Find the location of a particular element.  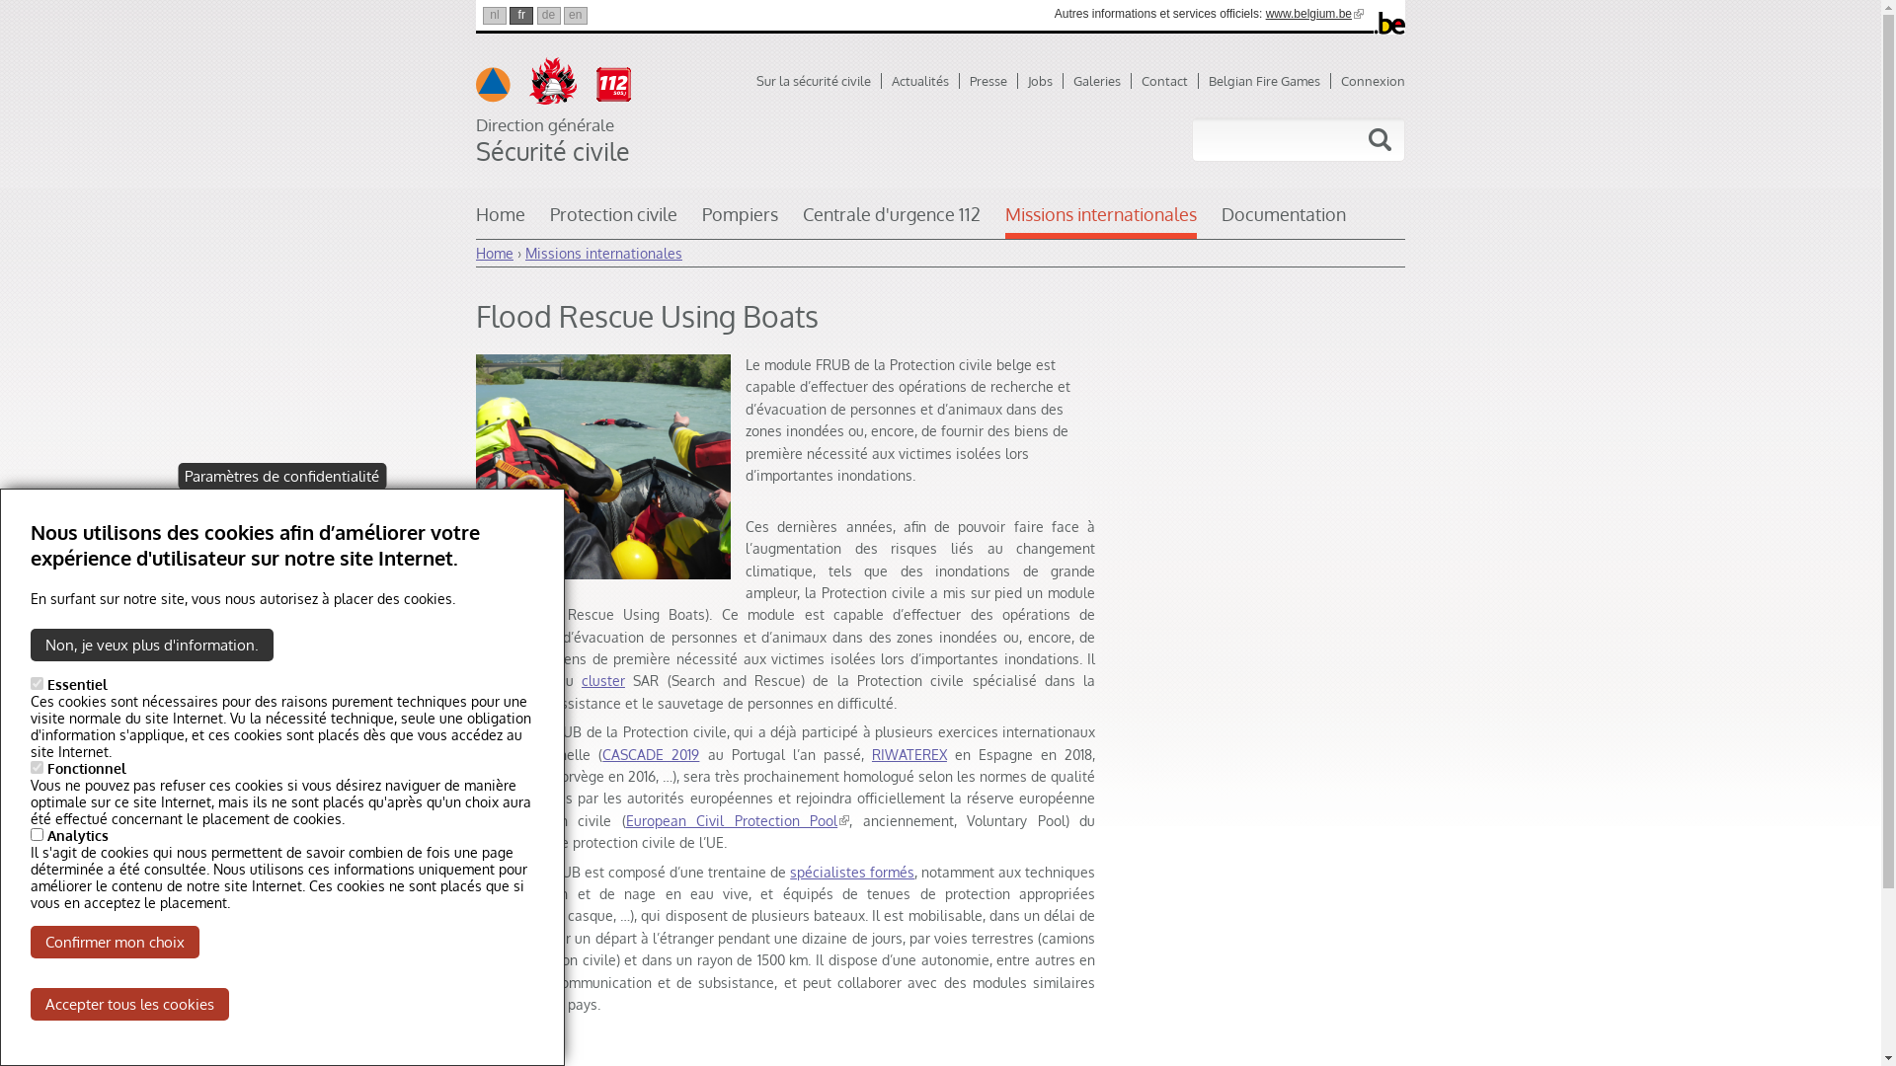

RIWATEREX is located at coordinates (909, 754).